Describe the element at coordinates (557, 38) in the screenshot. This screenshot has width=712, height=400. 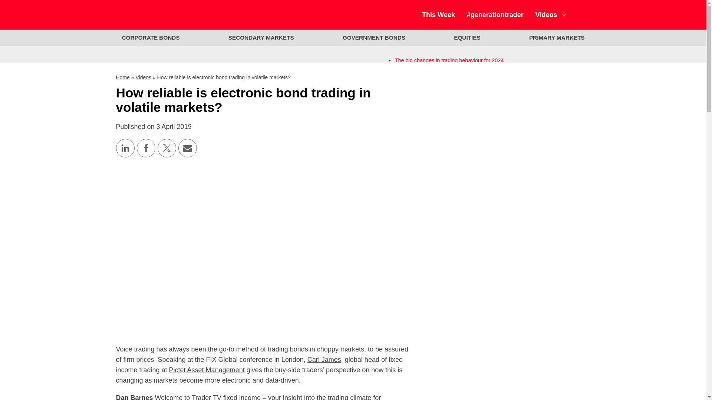
I see `PRIMARY MARKETS` at that location.